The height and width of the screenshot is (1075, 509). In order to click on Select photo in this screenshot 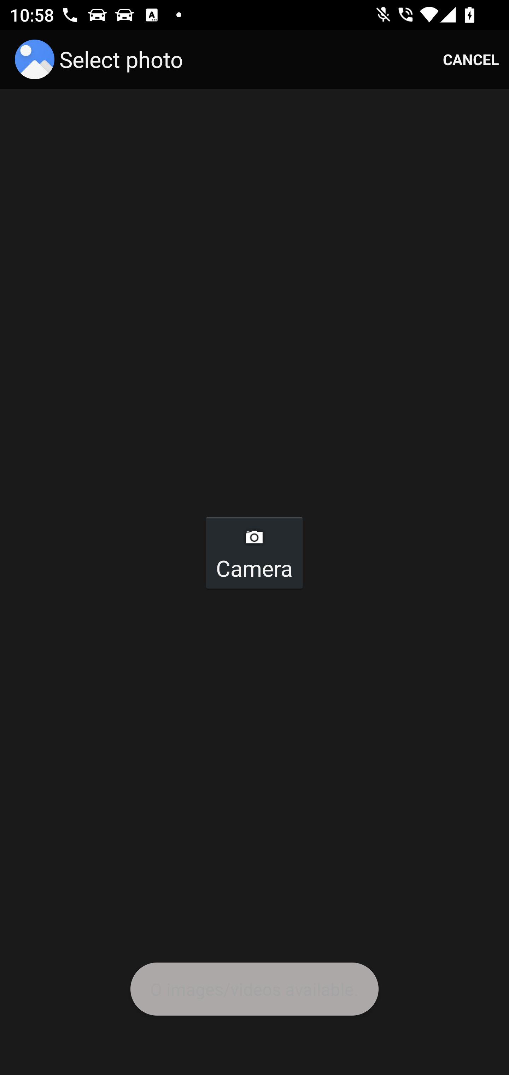, I will do `click(101, 59)`.